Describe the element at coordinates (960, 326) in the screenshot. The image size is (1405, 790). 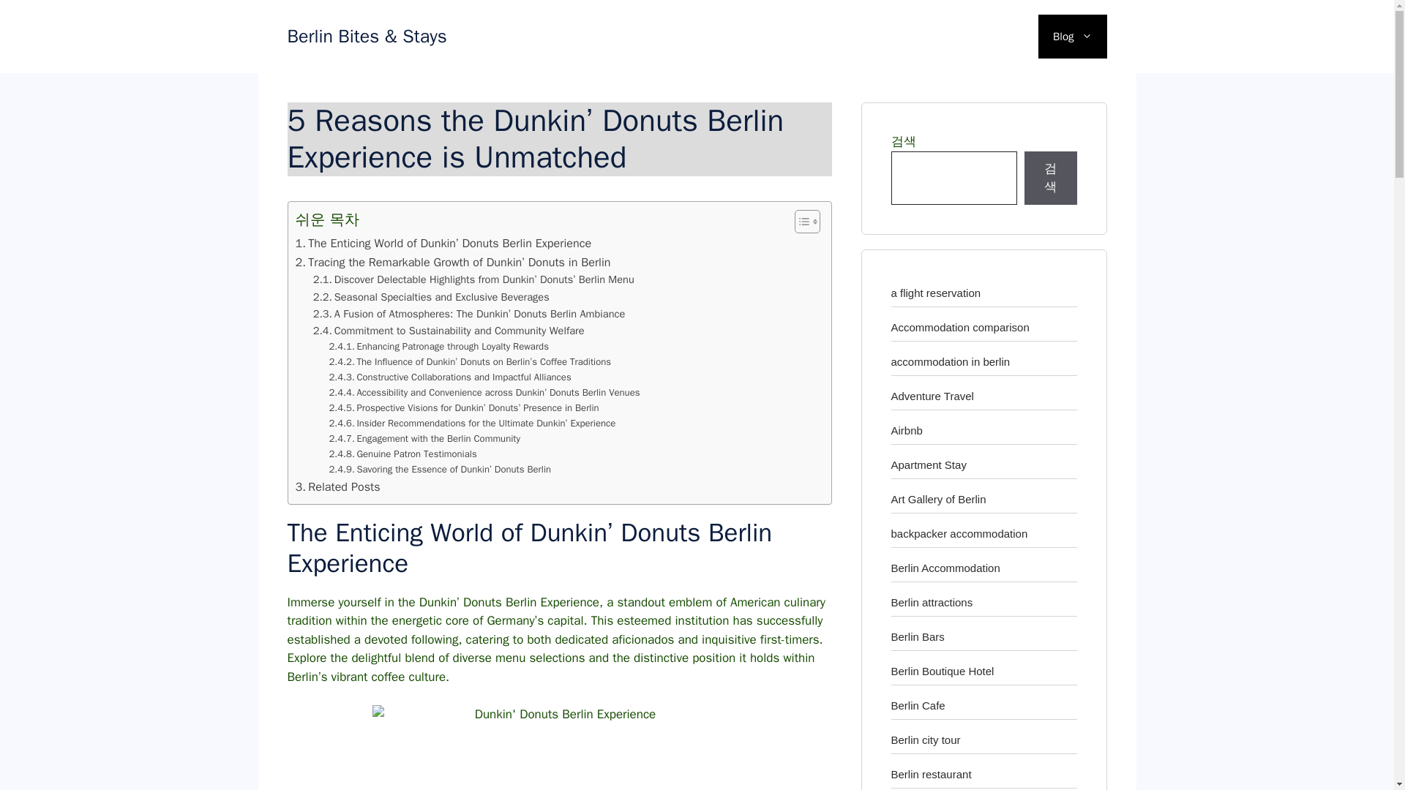
I see `Accommodation comparison` at that location.